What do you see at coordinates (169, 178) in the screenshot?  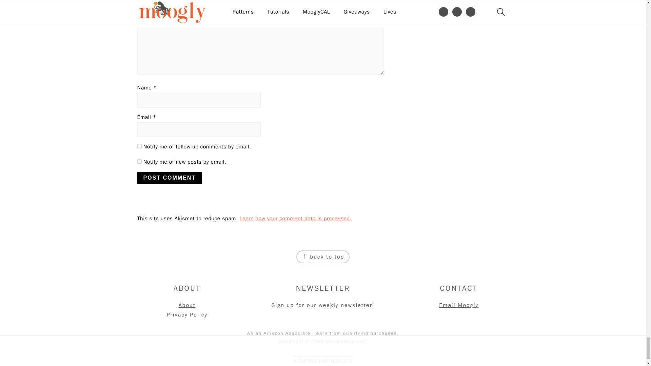 I see `Post Comment` at bounding box center [169, 178].